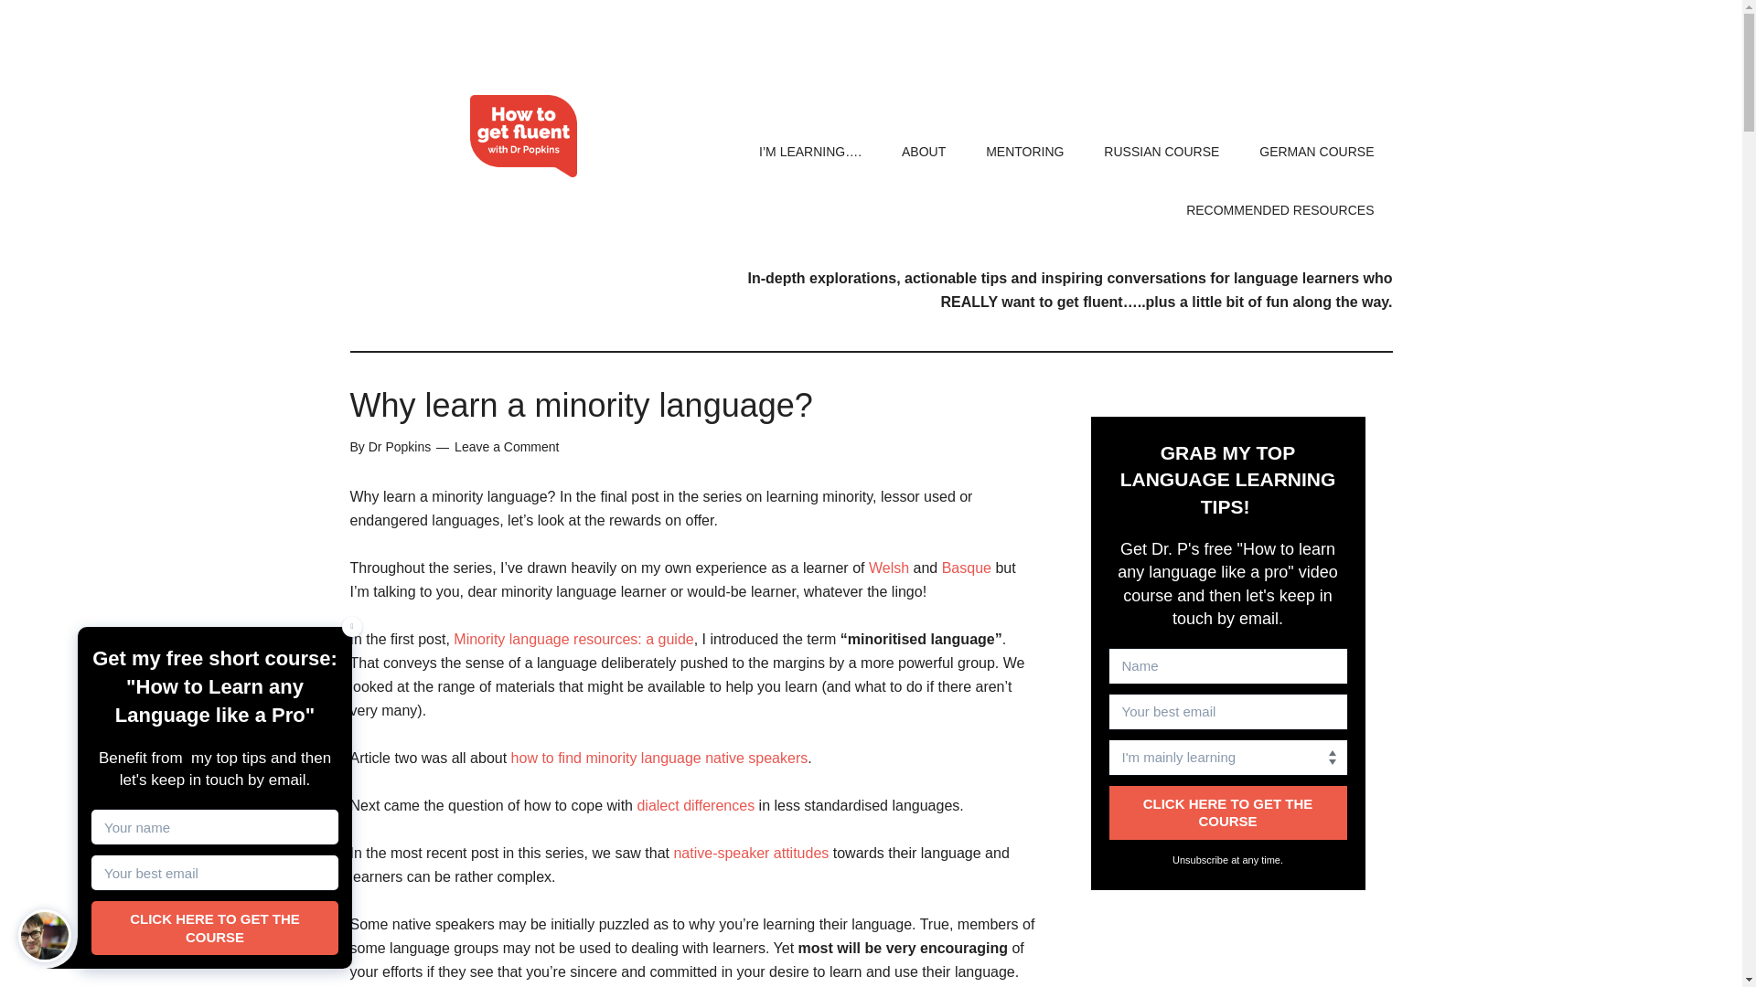 The image size is (1756, 987). I want to click on GERMAN COURSE, so click(1317, 151).